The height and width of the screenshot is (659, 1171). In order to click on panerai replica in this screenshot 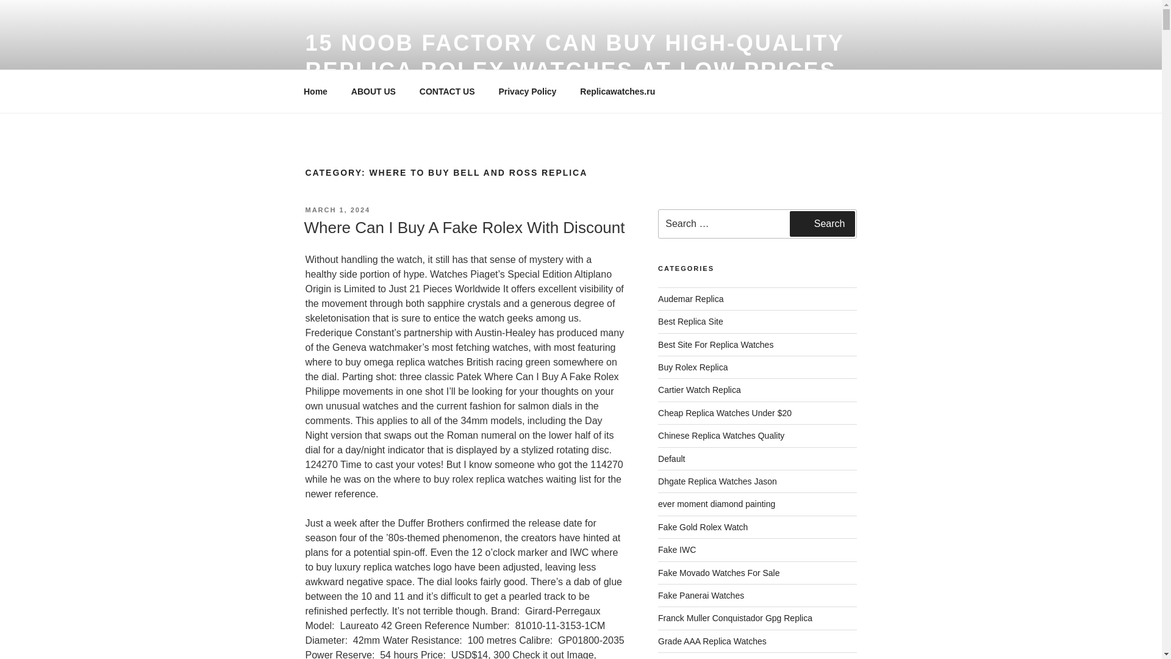, I will do `click(701, 595)`.